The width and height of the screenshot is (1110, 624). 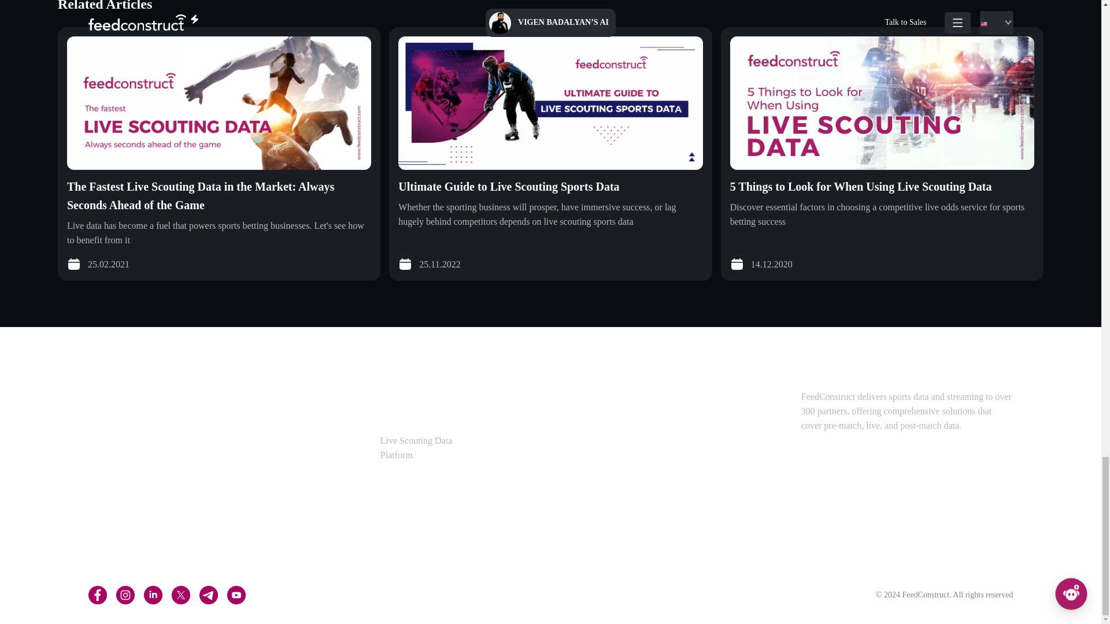 What do you see at coordinates (574, 535) in the screenshot?
I see `Cookie Policy` at bounding box center [574, 535].